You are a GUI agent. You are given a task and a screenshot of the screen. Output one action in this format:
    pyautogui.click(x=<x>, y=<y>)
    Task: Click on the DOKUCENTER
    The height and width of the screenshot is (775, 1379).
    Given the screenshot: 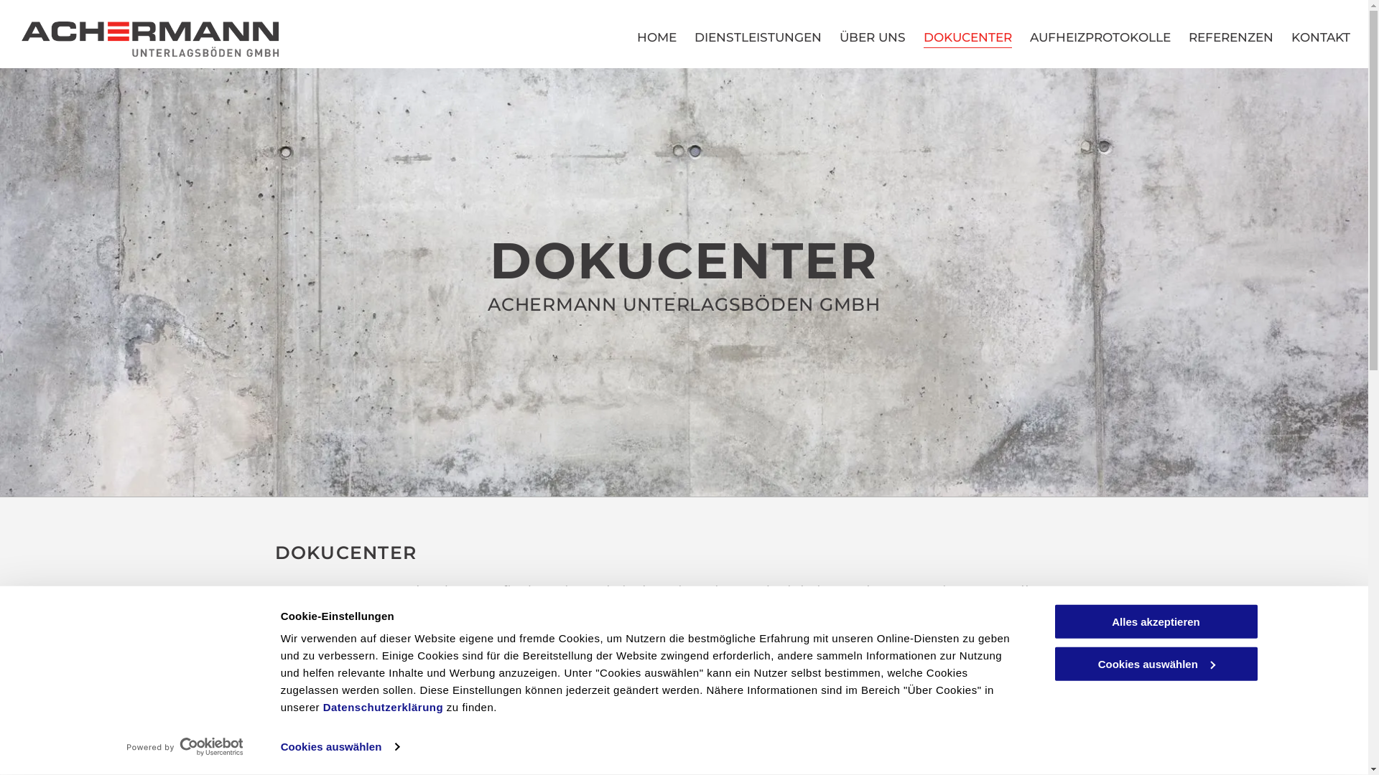 What is the action you would take?
    pyautogui.click(x=968, y=37)
    